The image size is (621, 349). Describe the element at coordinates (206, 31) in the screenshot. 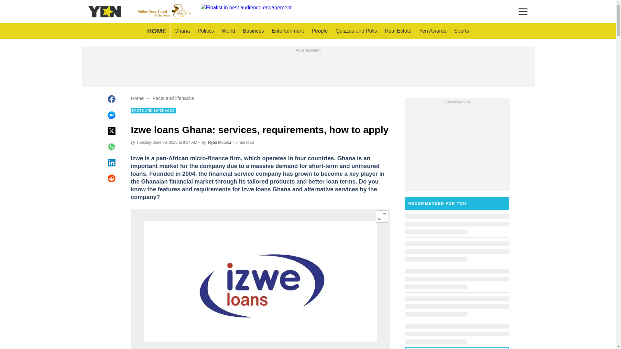

I see `Politics` at that location.